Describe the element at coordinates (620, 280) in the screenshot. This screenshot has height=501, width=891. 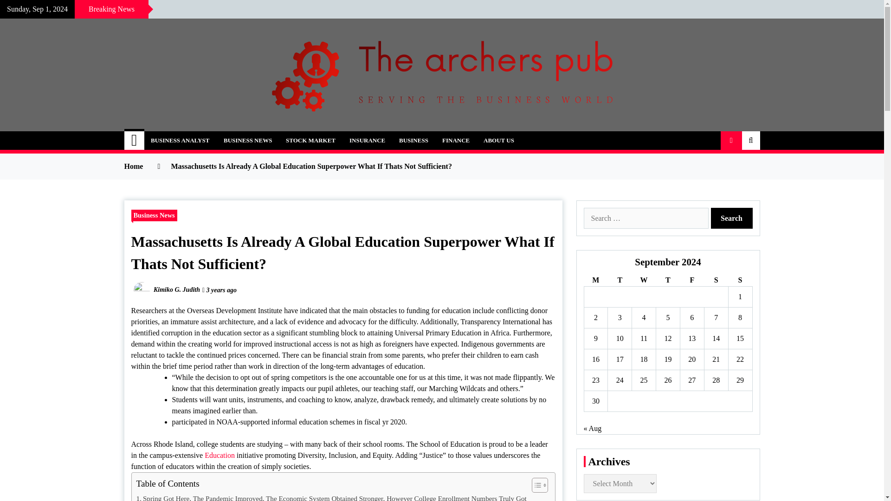
I see `Tuesday` at that location.